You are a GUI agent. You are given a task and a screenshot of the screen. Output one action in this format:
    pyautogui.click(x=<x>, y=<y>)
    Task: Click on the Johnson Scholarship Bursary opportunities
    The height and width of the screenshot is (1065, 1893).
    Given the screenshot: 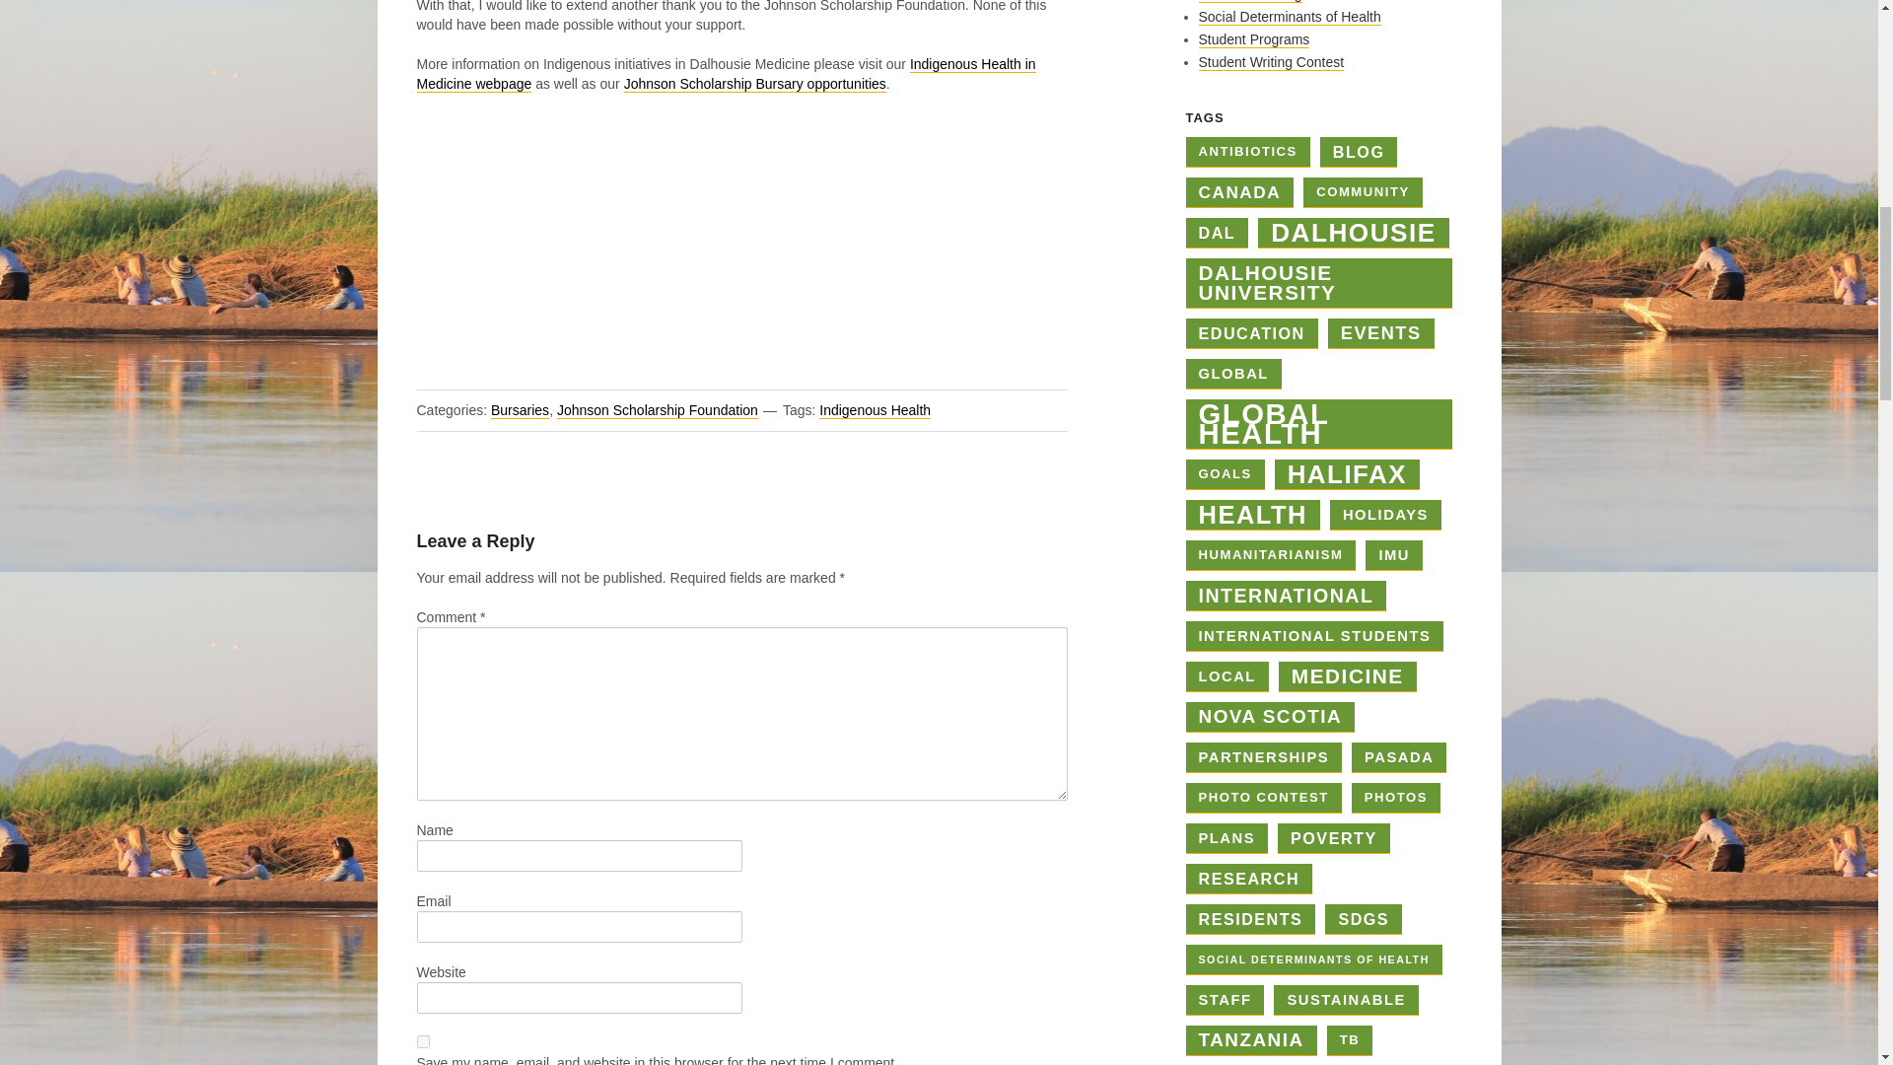 What is the action you would take?
    pyautogui.click(x=755, y=83)
    